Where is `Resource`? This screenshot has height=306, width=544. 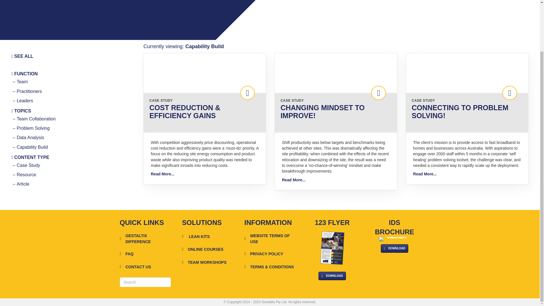
Resource is located at coordinates (26, 175).